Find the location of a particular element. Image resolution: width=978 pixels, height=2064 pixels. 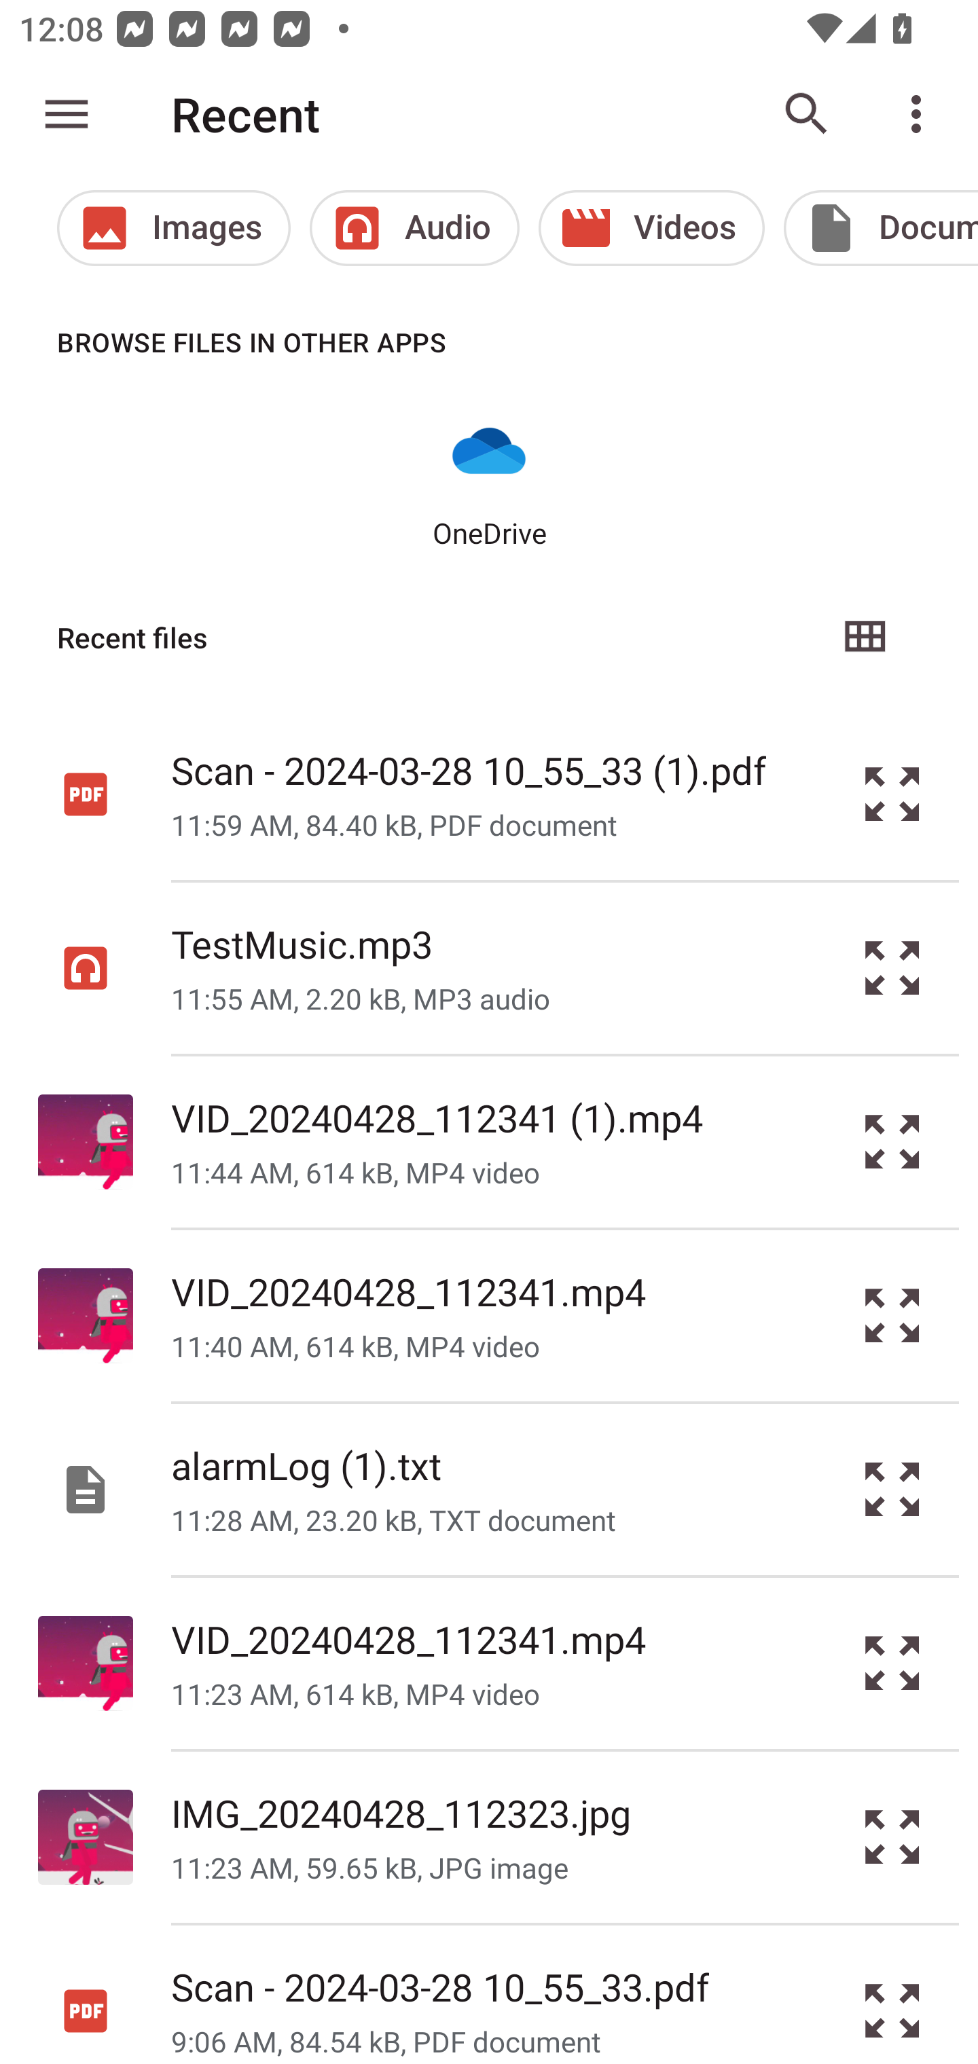

Search is located at coordinates (807, 114).